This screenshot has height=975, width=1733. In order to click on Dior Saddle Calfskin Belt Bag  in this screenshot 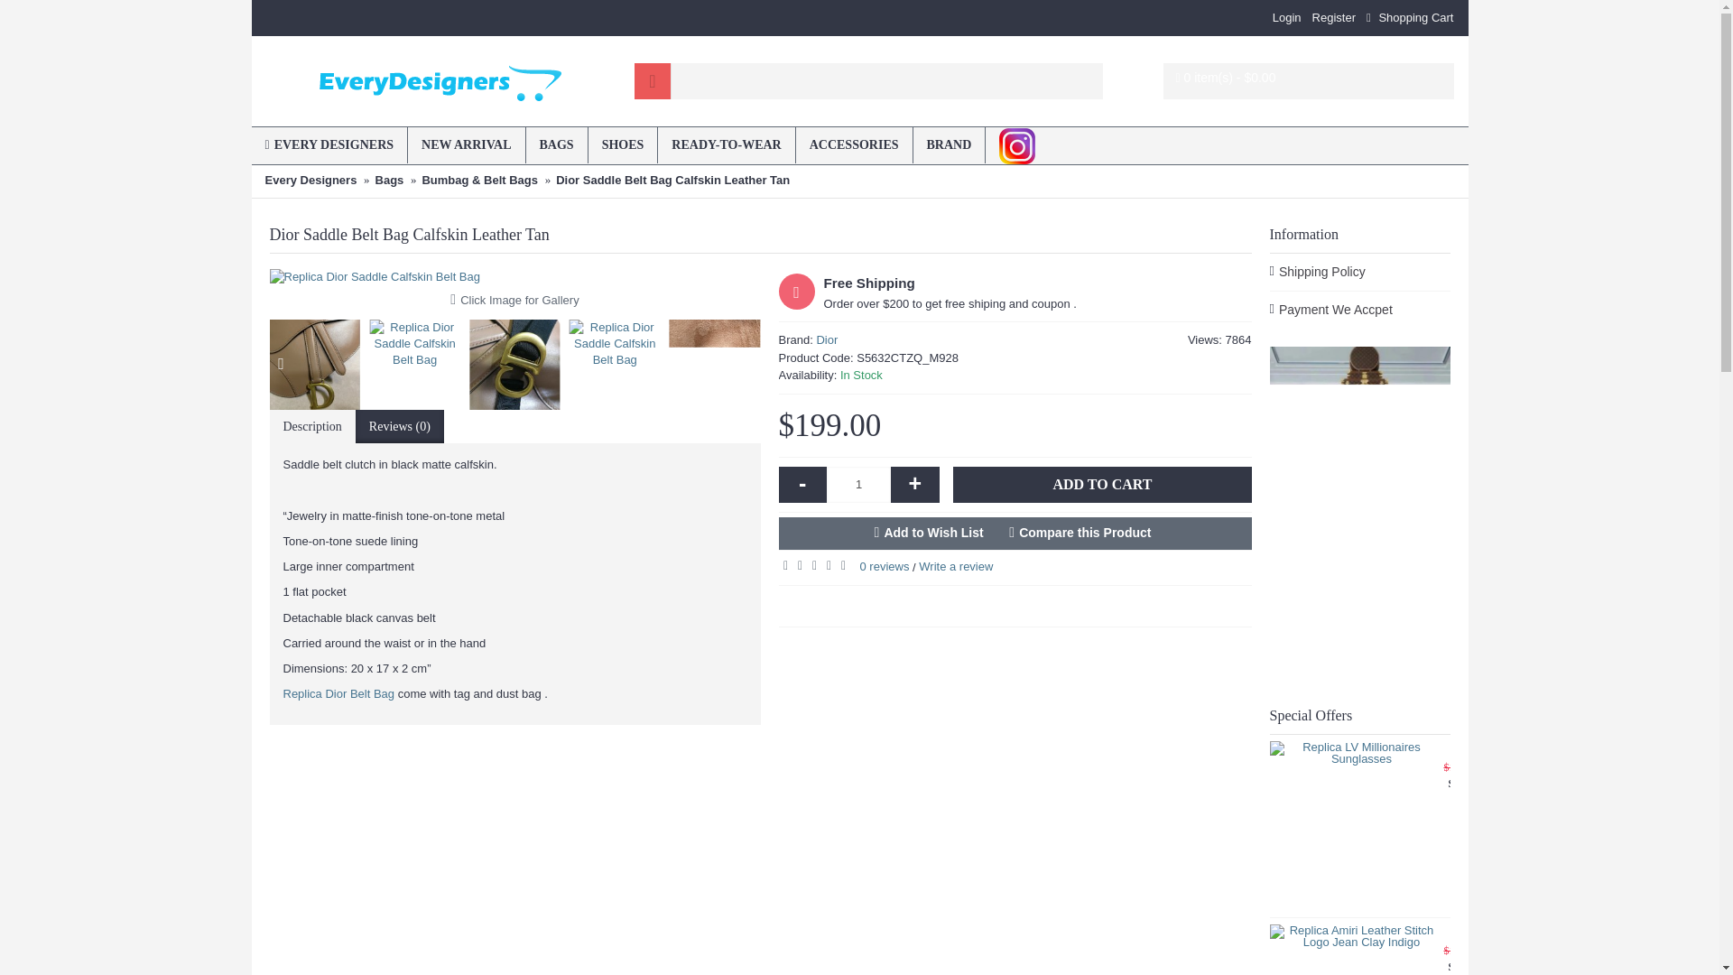, I will do `click(314, 365)`.